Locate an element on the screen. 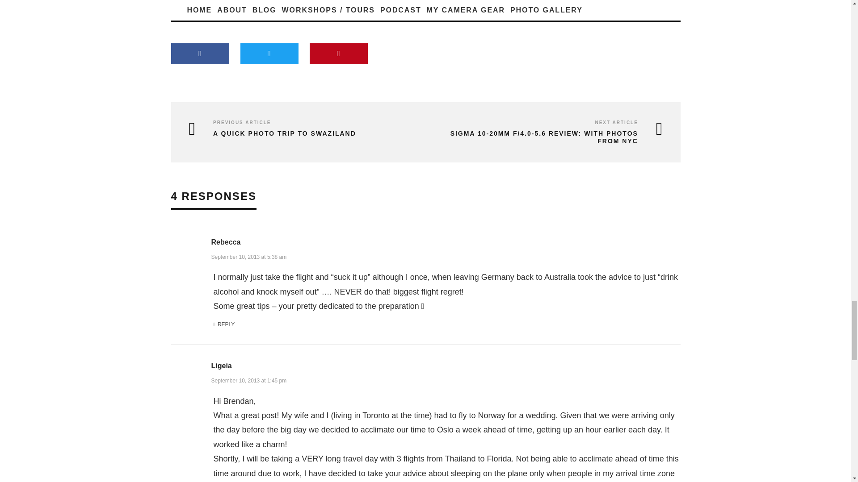 This screenshot has height=482, width=858. September 10, 2013 at 1:45 pm is located at coordinates (248, 379).